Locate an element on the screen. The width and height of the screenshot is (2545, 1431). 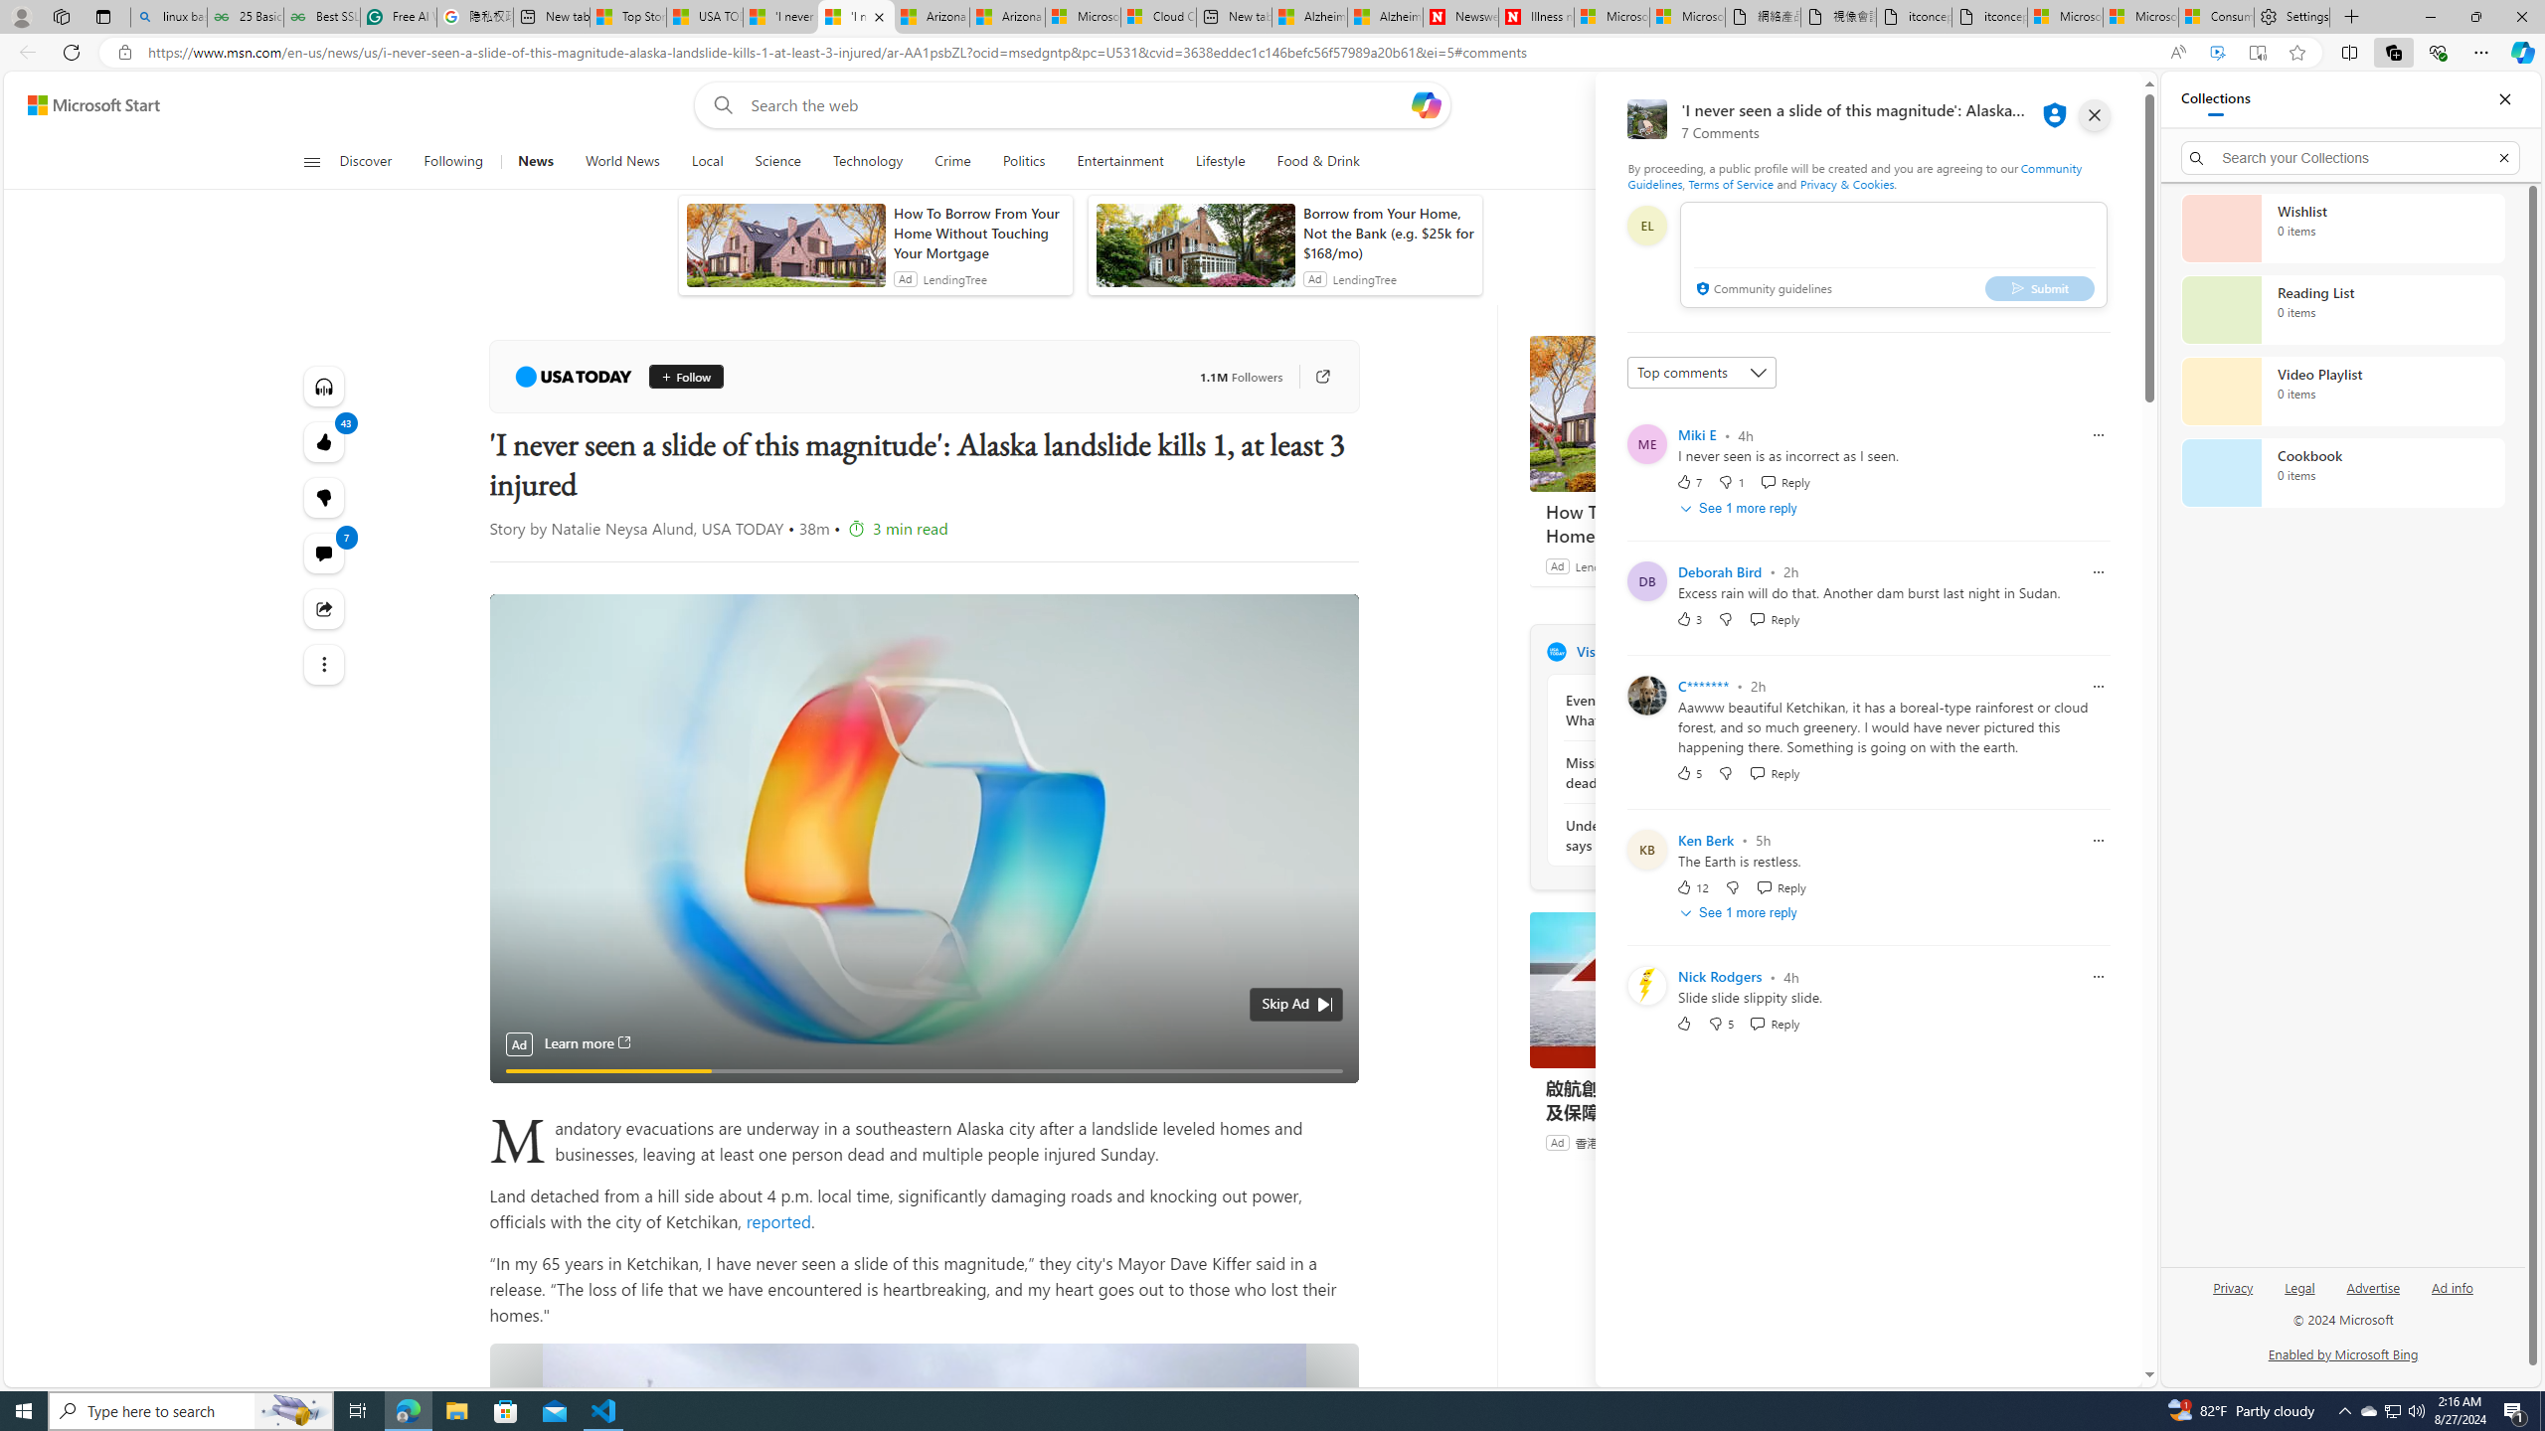
Food & Drink is located at coordinates (1318, 162).